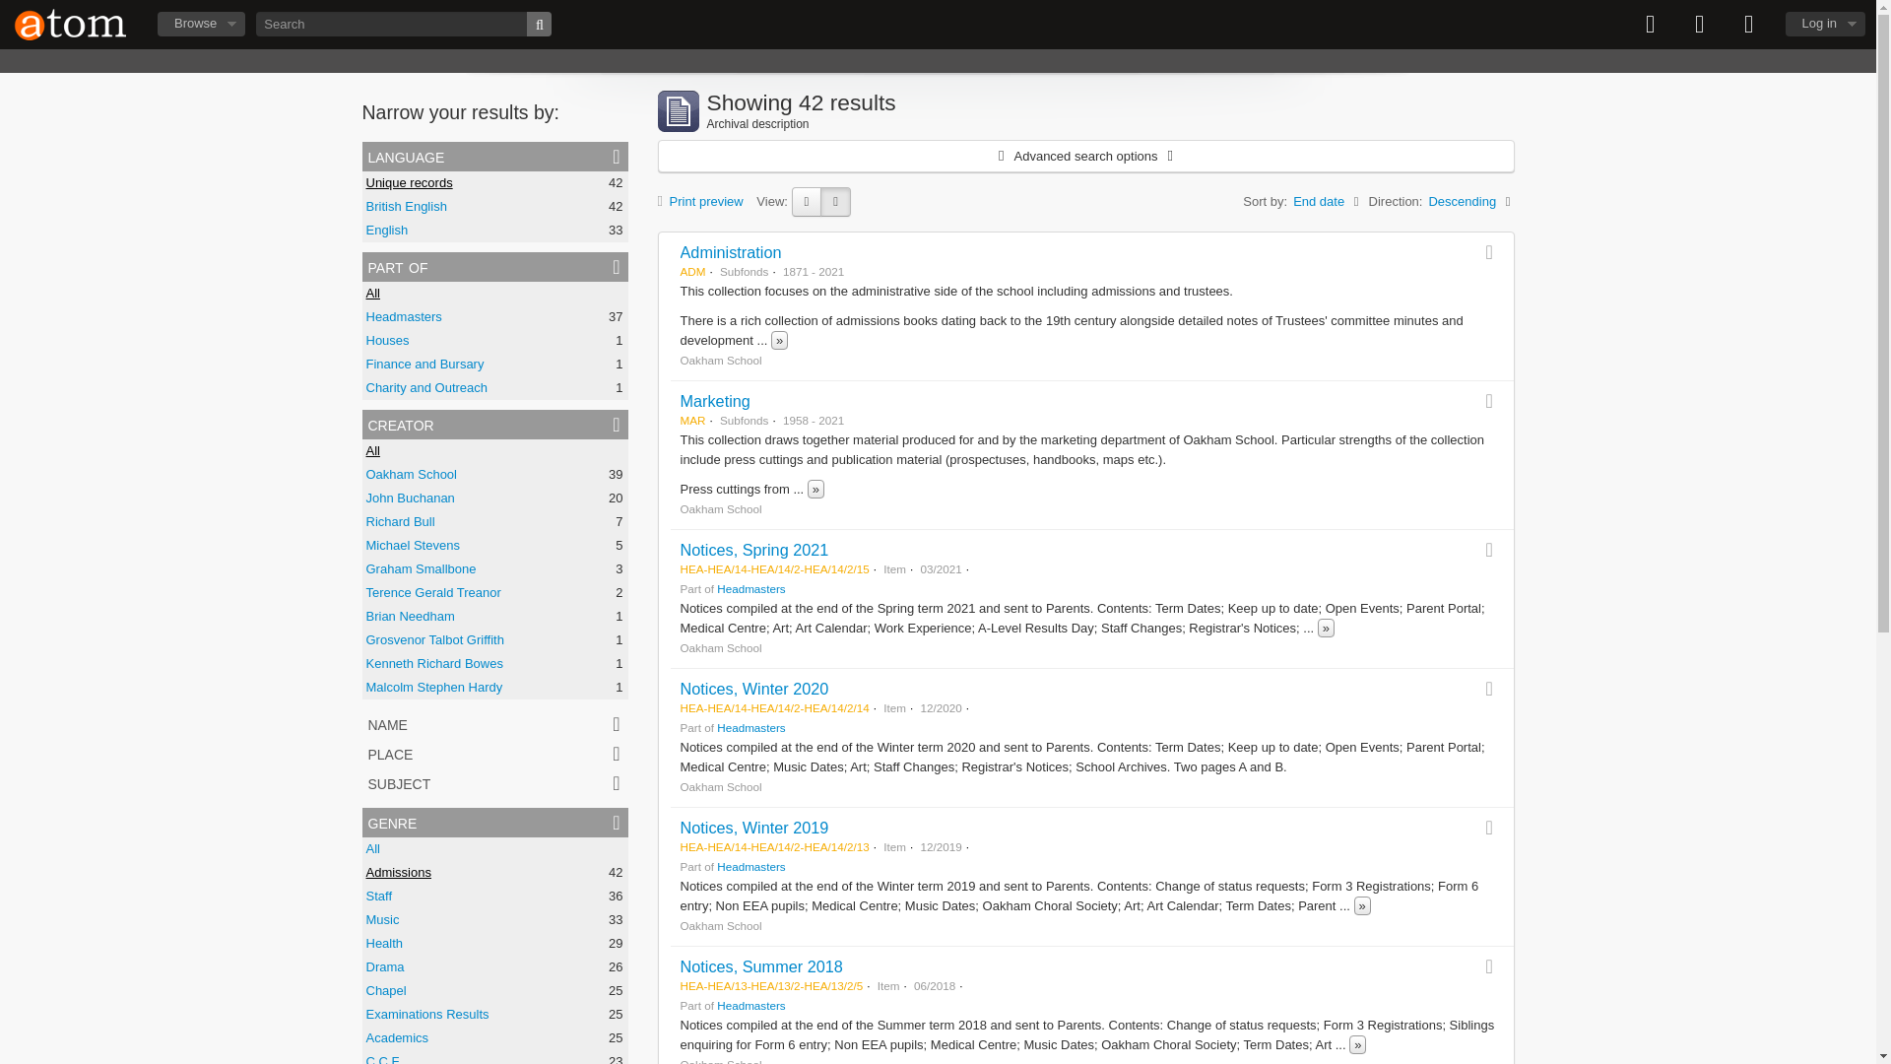  What do you see at coordinates (1700, 24) in the screenshot?
I see `Language` at bounding box center [1700, 24].